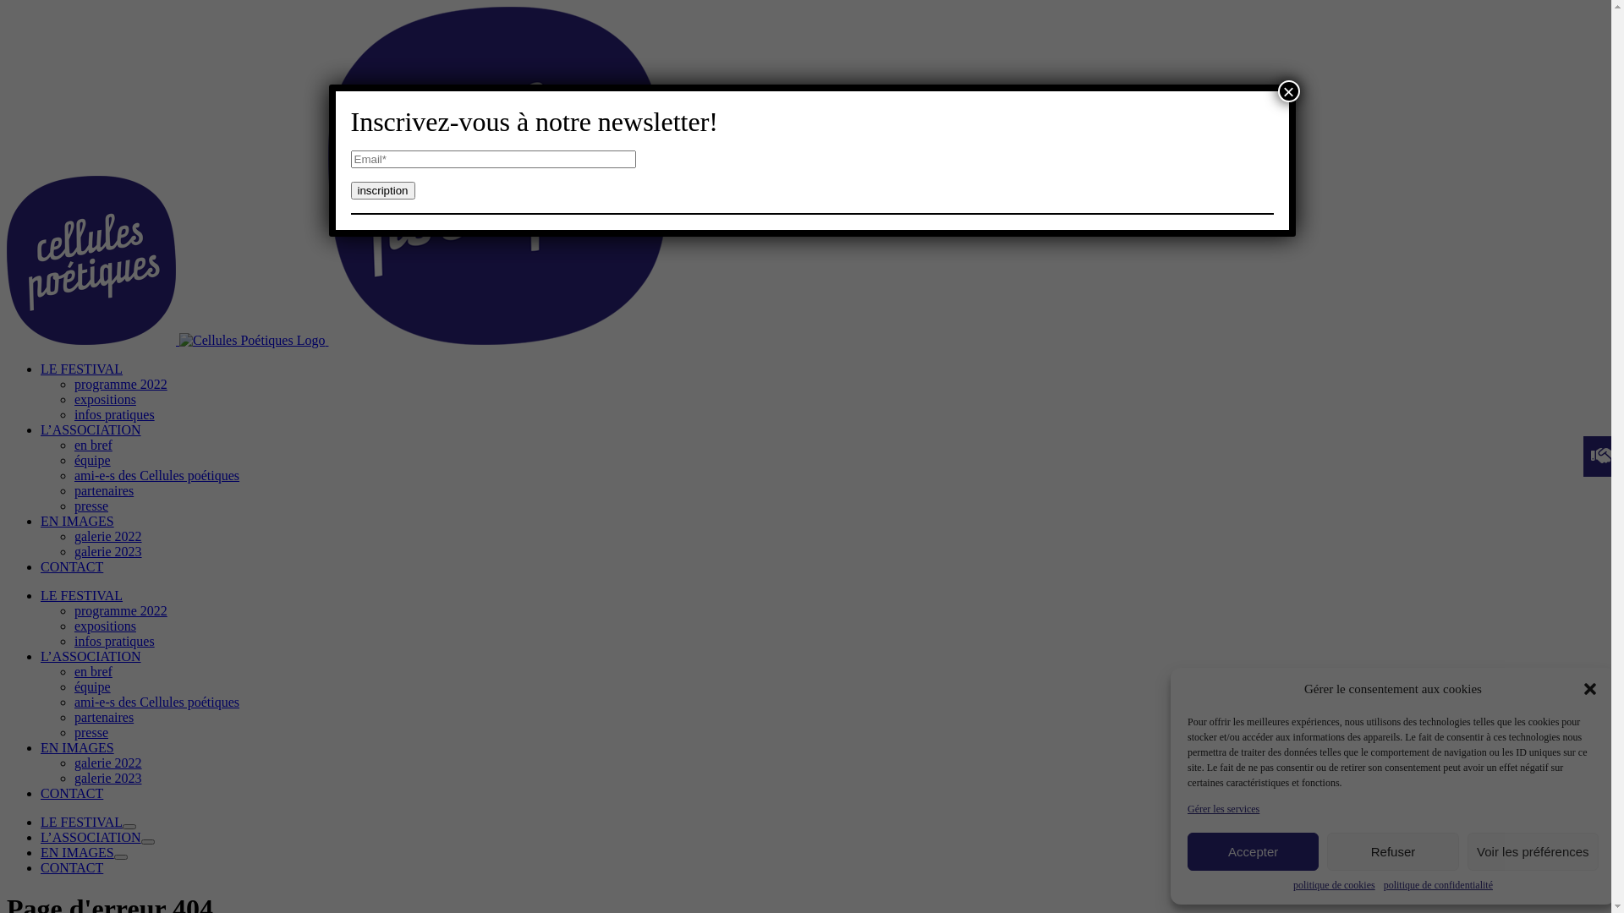 The width and height of the screenshot is (1624, 913). Describe the element at coordinates (105, 399) in the screenshot. I see `expositions` at that location.